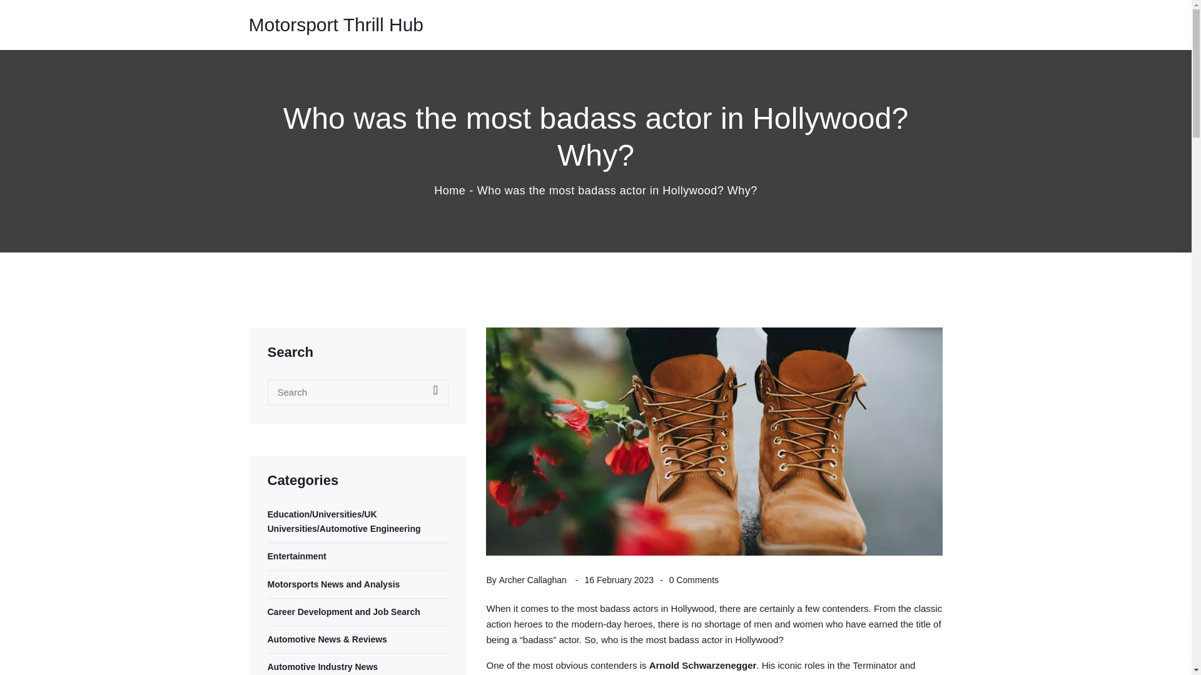 This screenshot has width=1201, height=675. What do you see at coordinates (533, 580) in the screenshot?
I see `Archer Callaghan` at bounding box center [533, 580].